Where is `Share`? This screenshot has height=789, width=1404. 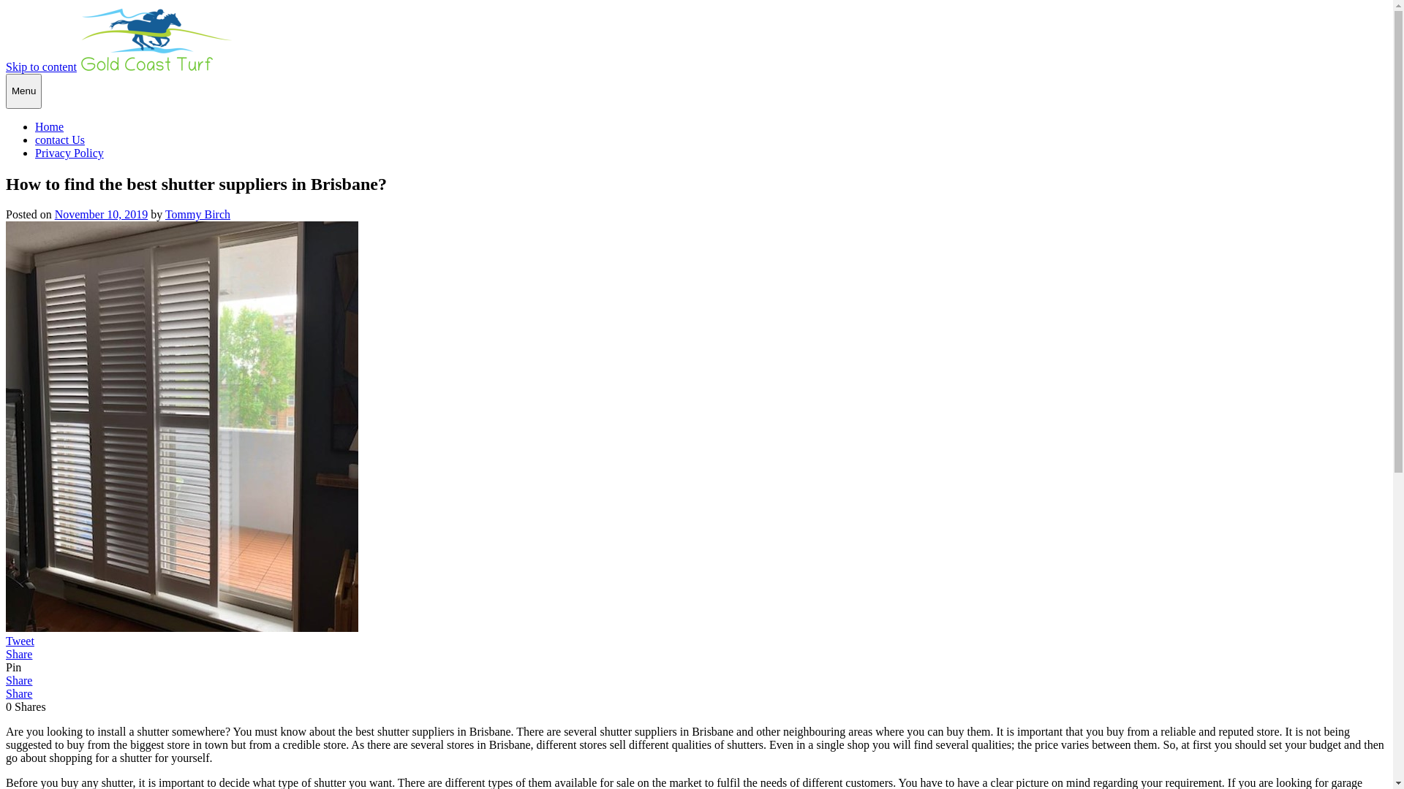 Share is located at coordinates (19, 694).